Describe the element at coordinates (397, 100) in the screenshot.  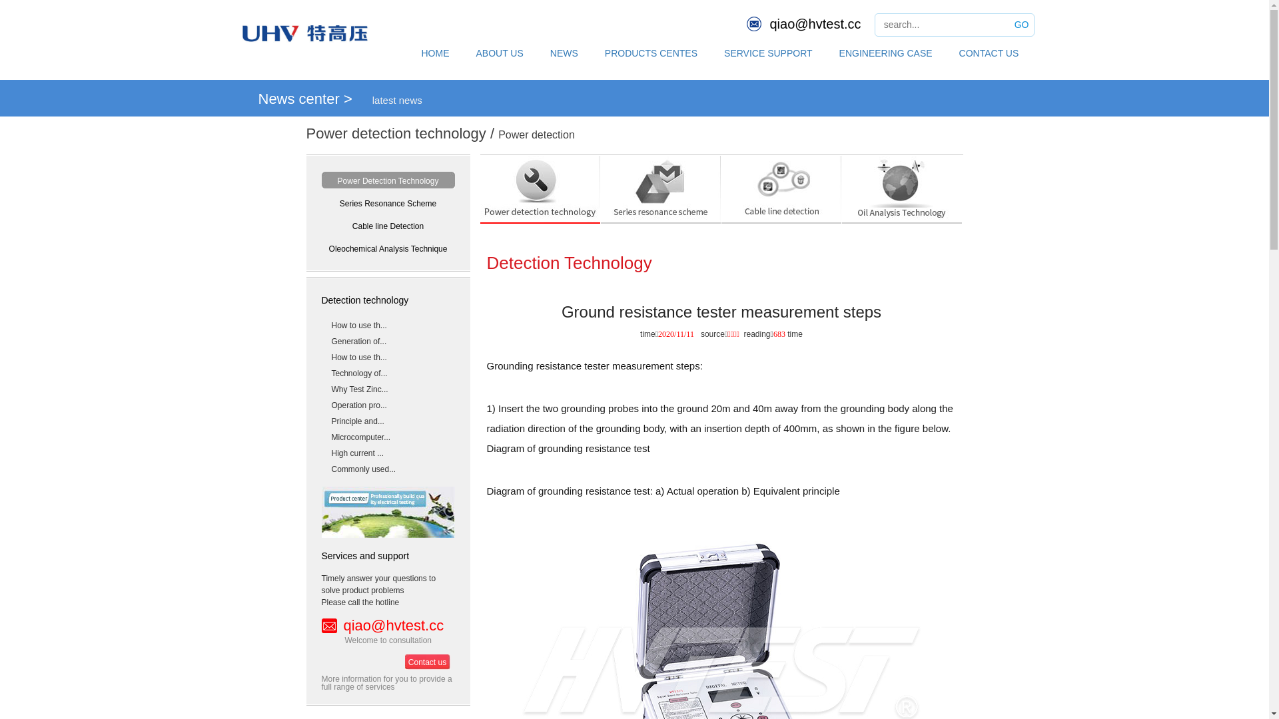
I see `latest news` at that location.